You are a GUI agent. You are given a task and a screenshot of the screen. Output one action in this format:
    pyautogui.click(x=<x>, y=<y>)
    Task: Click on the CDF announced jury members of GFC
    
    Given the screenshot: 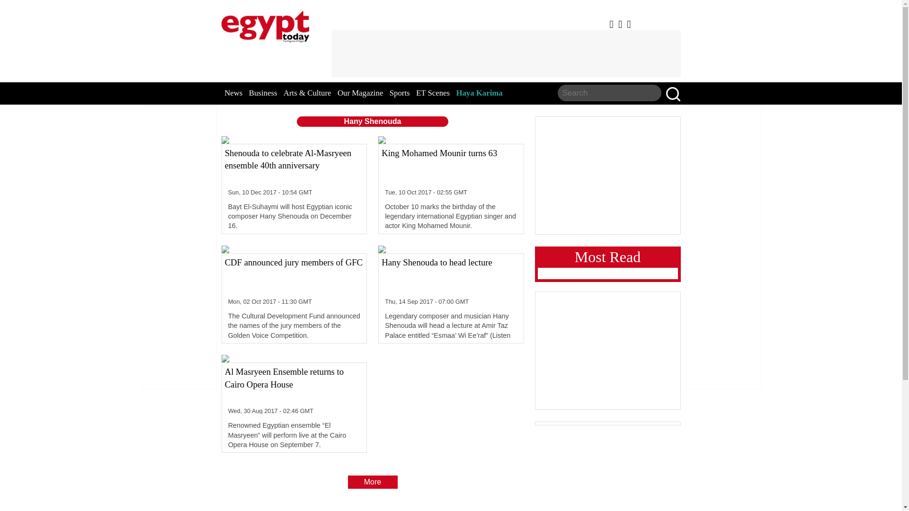 What is the action you would take?
    pyautogui.click(x=294, y=275)
    